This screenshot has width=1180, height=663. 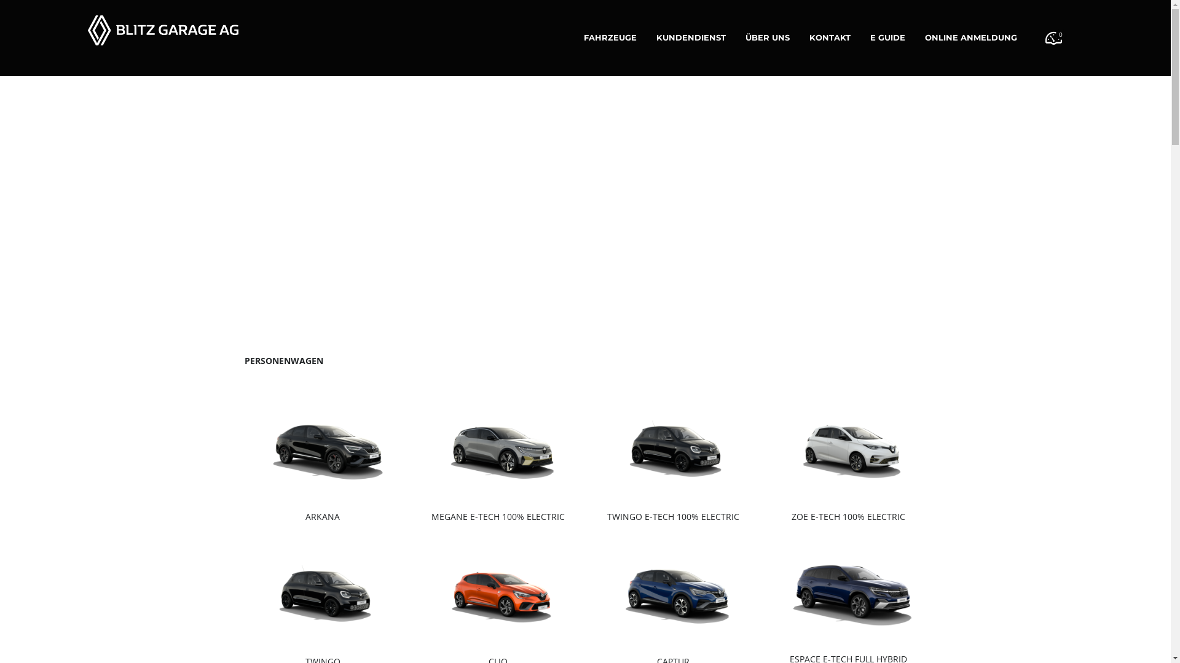 What do you see at coordinates (674, 444) in the screenshot?
I see `twingo-e-tech-electric` at bounding box center [674, 444].